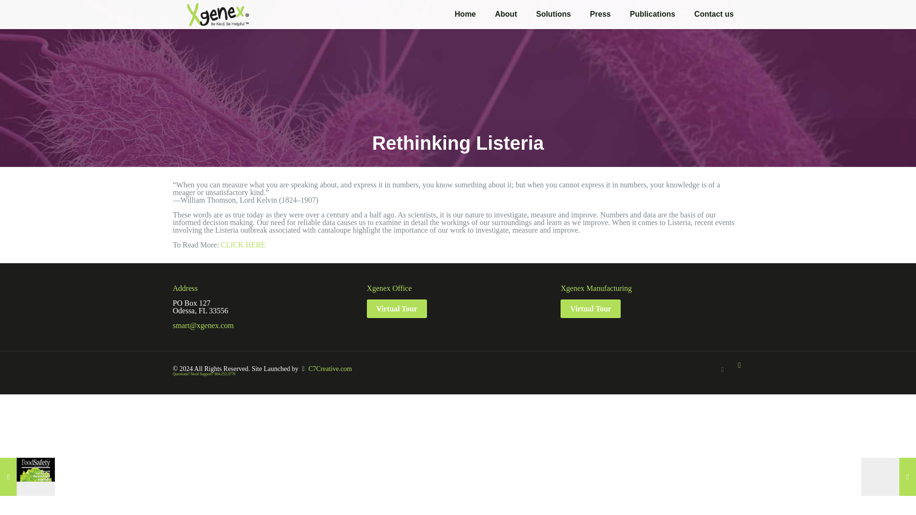  What do you see at coordinates (465, 14) in the screenshot?
I see `Home` at bounding box center [465, 14].